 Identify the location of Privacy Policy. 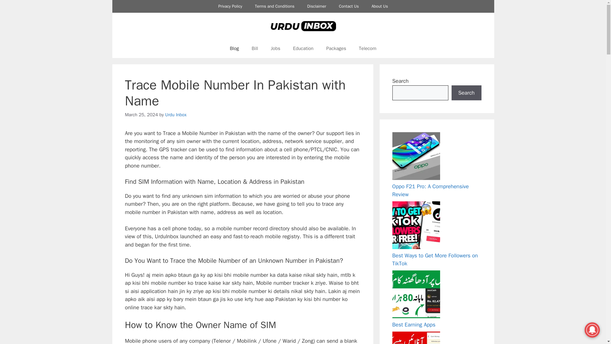
(230, 6).